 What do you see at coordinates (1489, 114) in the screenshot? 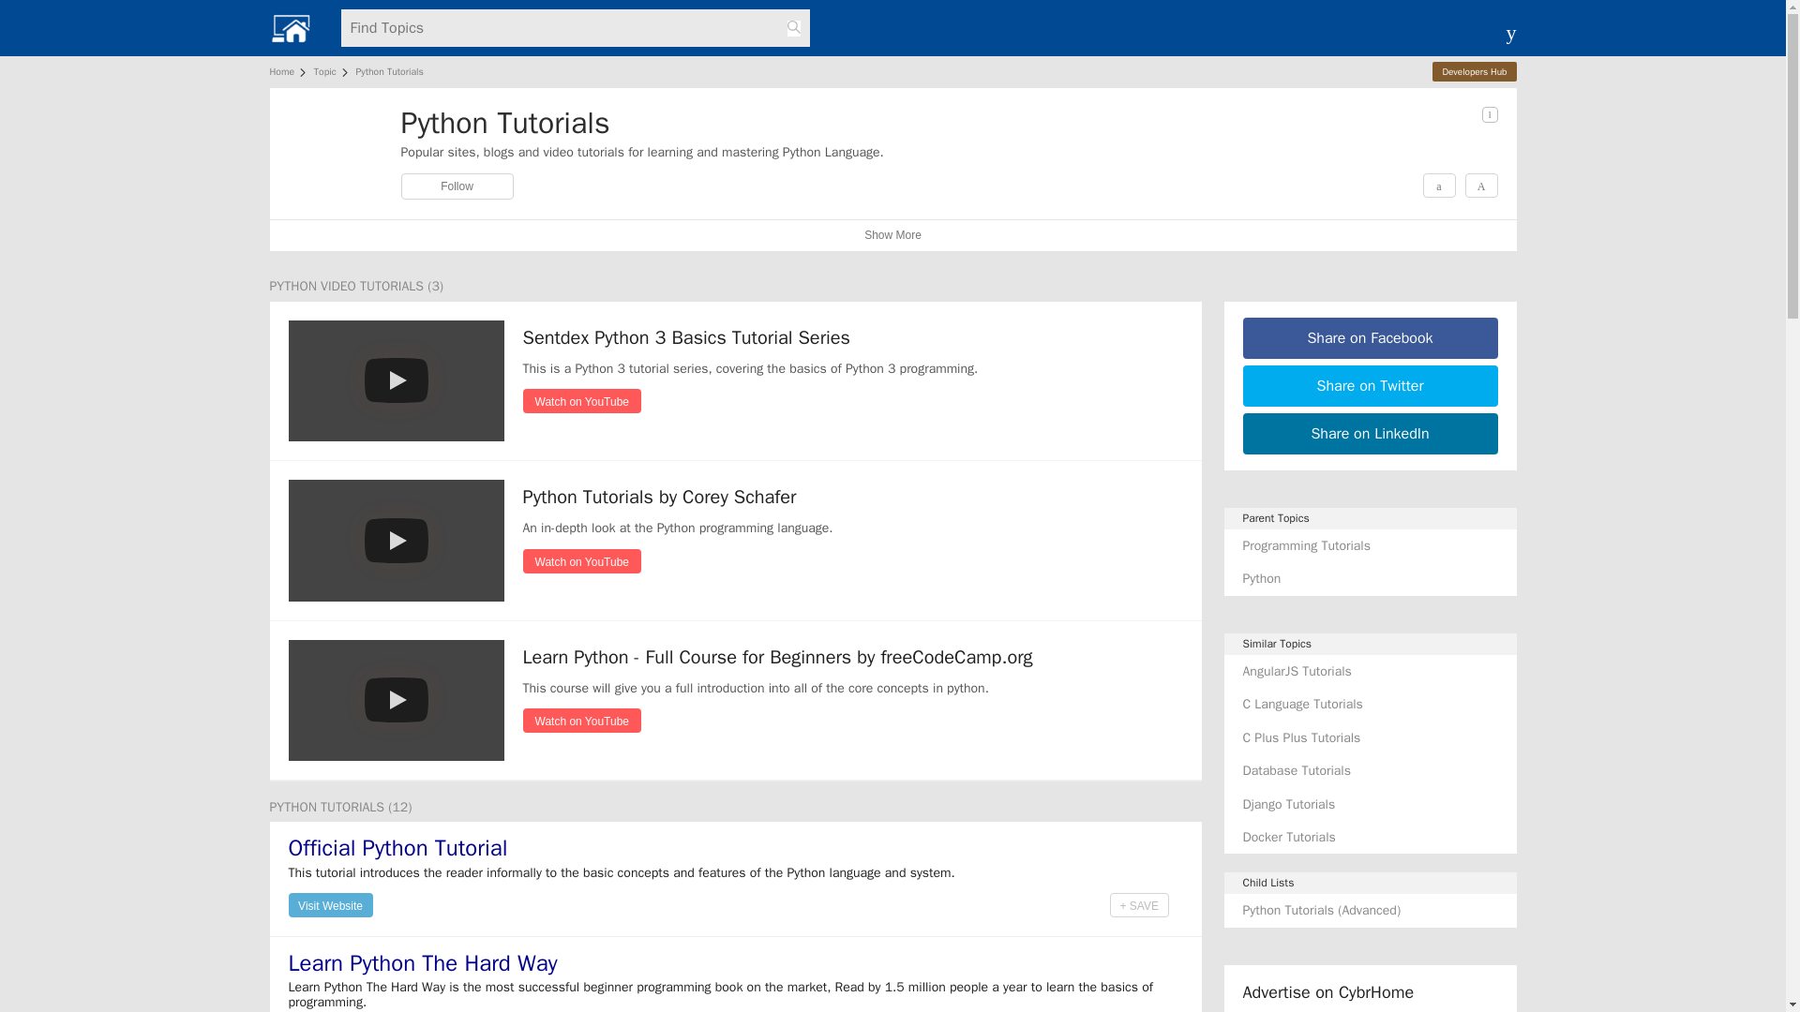
I see `Report Topic` at bounding box center [1489, 114].